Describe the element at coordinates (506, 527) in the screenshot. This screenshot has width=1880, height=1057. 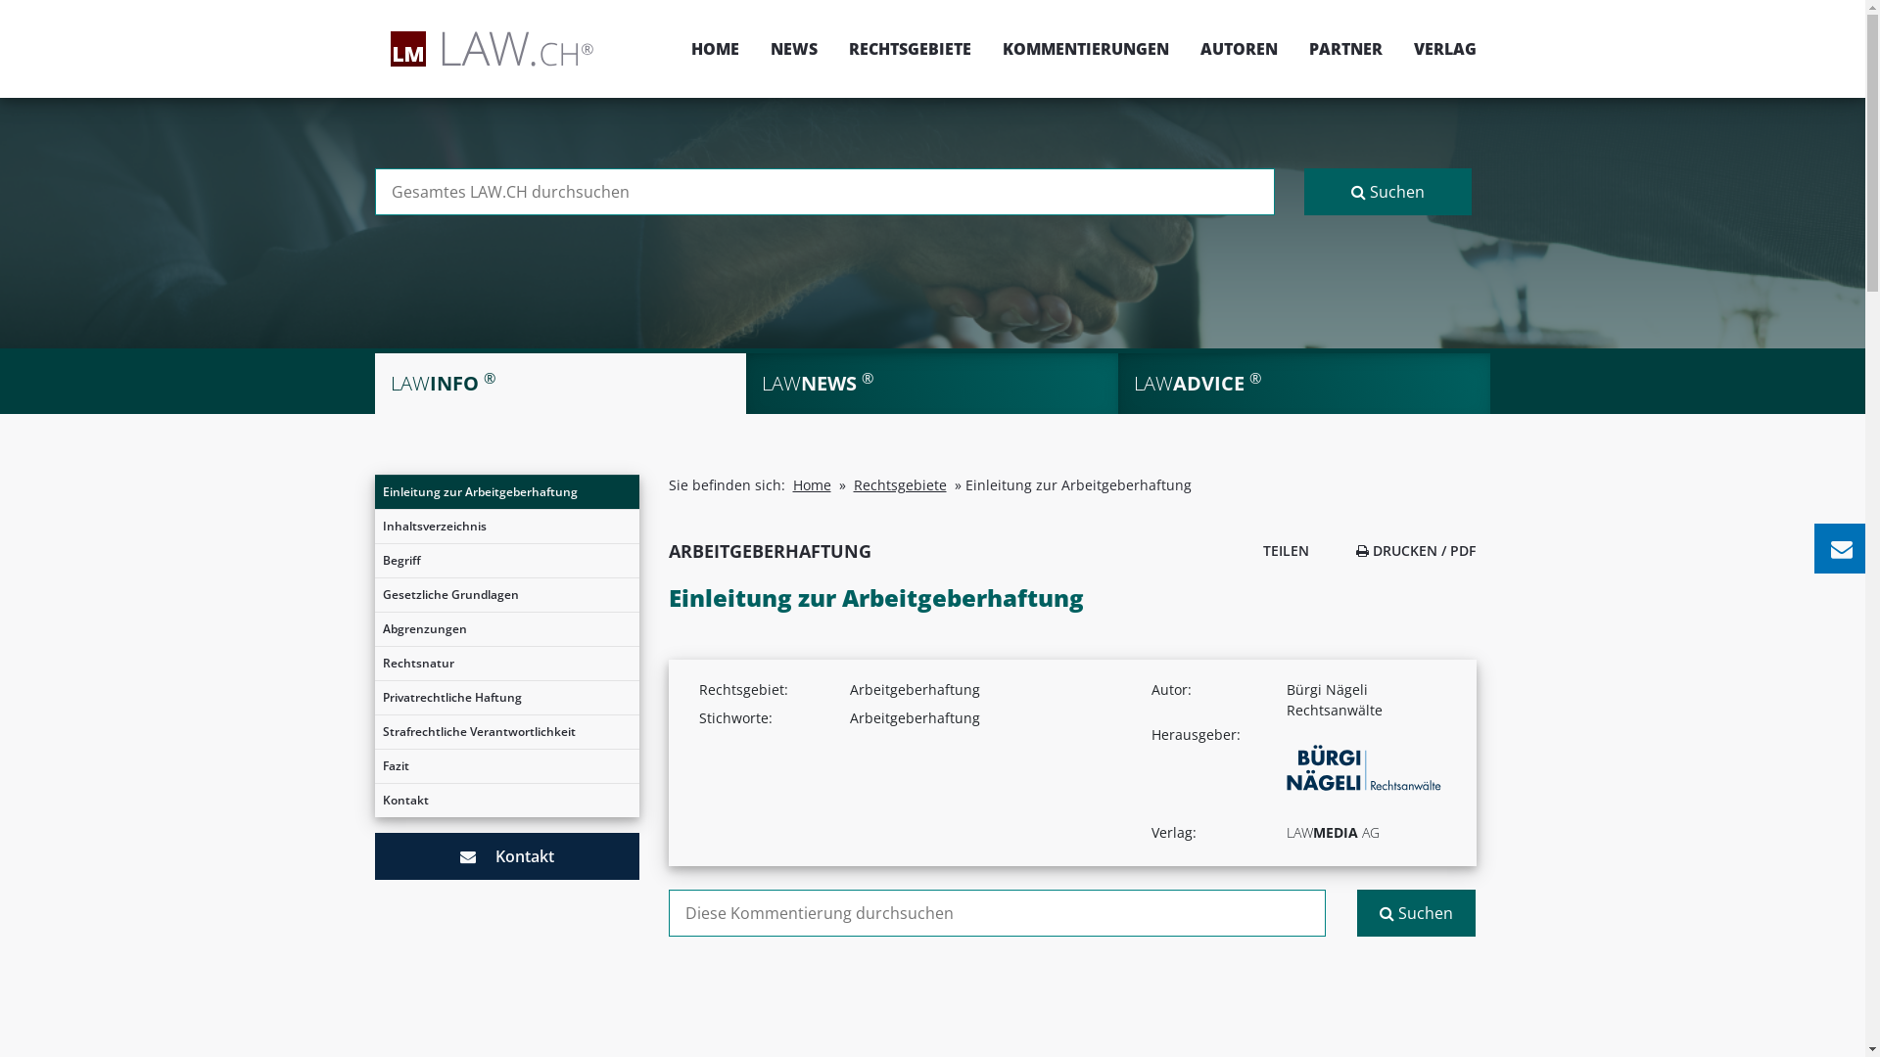
I see `Inhaltsverzeichnis` at that location.